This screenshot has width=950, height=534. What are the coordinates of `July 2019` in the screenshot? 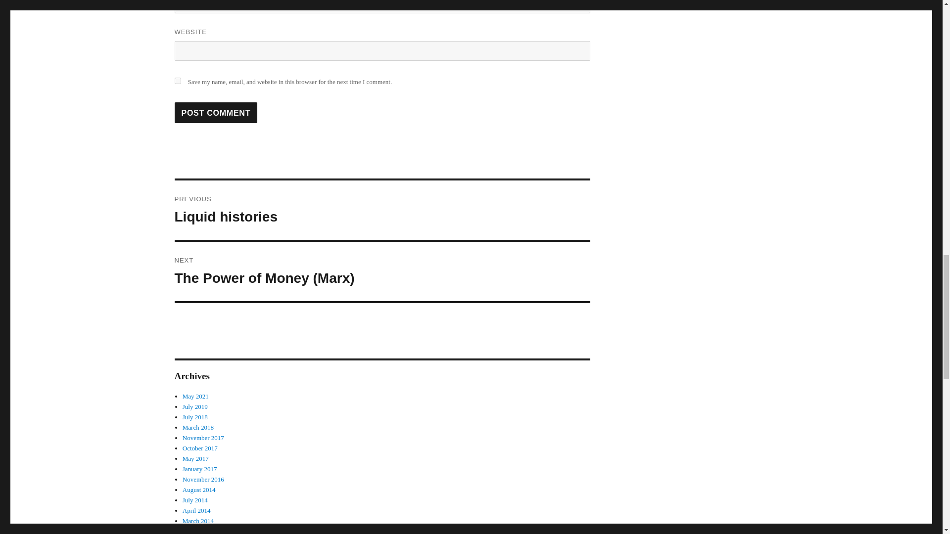 It's located at (198, 521).